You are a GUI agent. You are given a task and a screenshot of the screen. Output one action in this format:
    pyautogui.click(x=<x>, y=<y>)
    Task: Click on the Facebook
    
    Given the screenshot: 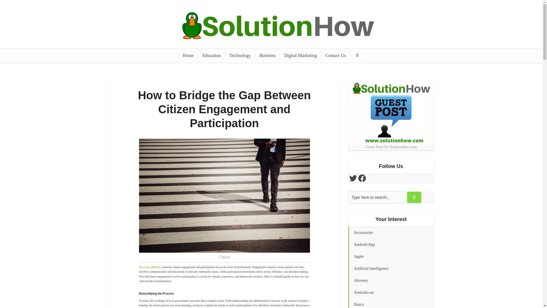 What is the action you would take?
    pyautogui.click(x=362, y=178)
    